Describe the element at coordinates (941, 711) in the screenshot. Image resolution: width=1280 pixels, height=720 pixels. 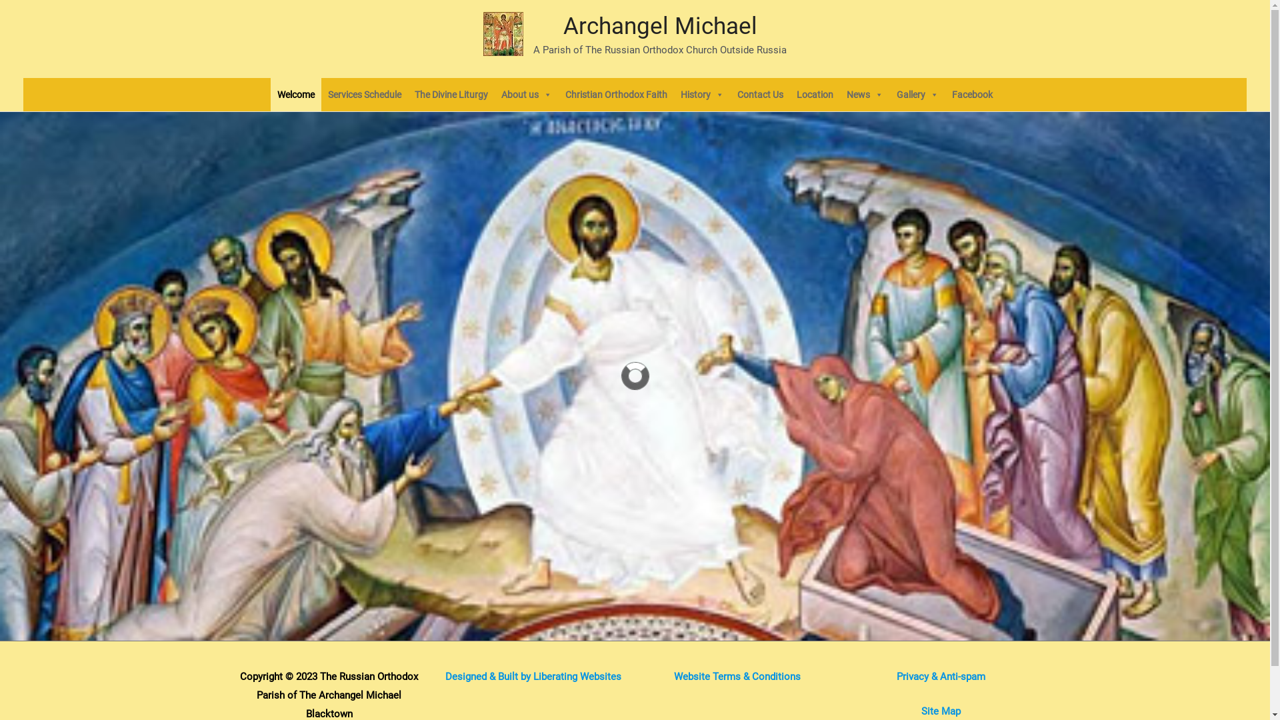
I see `Site Map` at that location.